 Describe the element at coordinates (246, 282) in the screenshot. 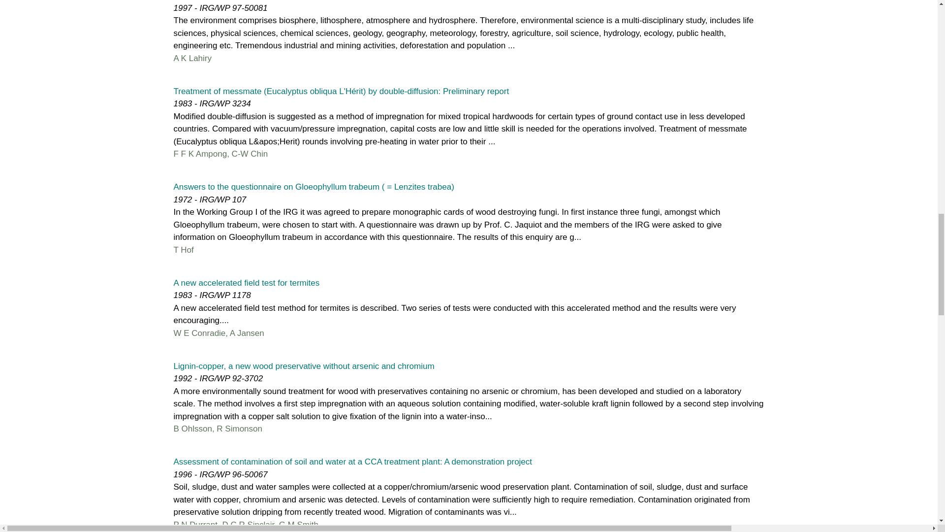

I see `Click for more information about document.` at that location.